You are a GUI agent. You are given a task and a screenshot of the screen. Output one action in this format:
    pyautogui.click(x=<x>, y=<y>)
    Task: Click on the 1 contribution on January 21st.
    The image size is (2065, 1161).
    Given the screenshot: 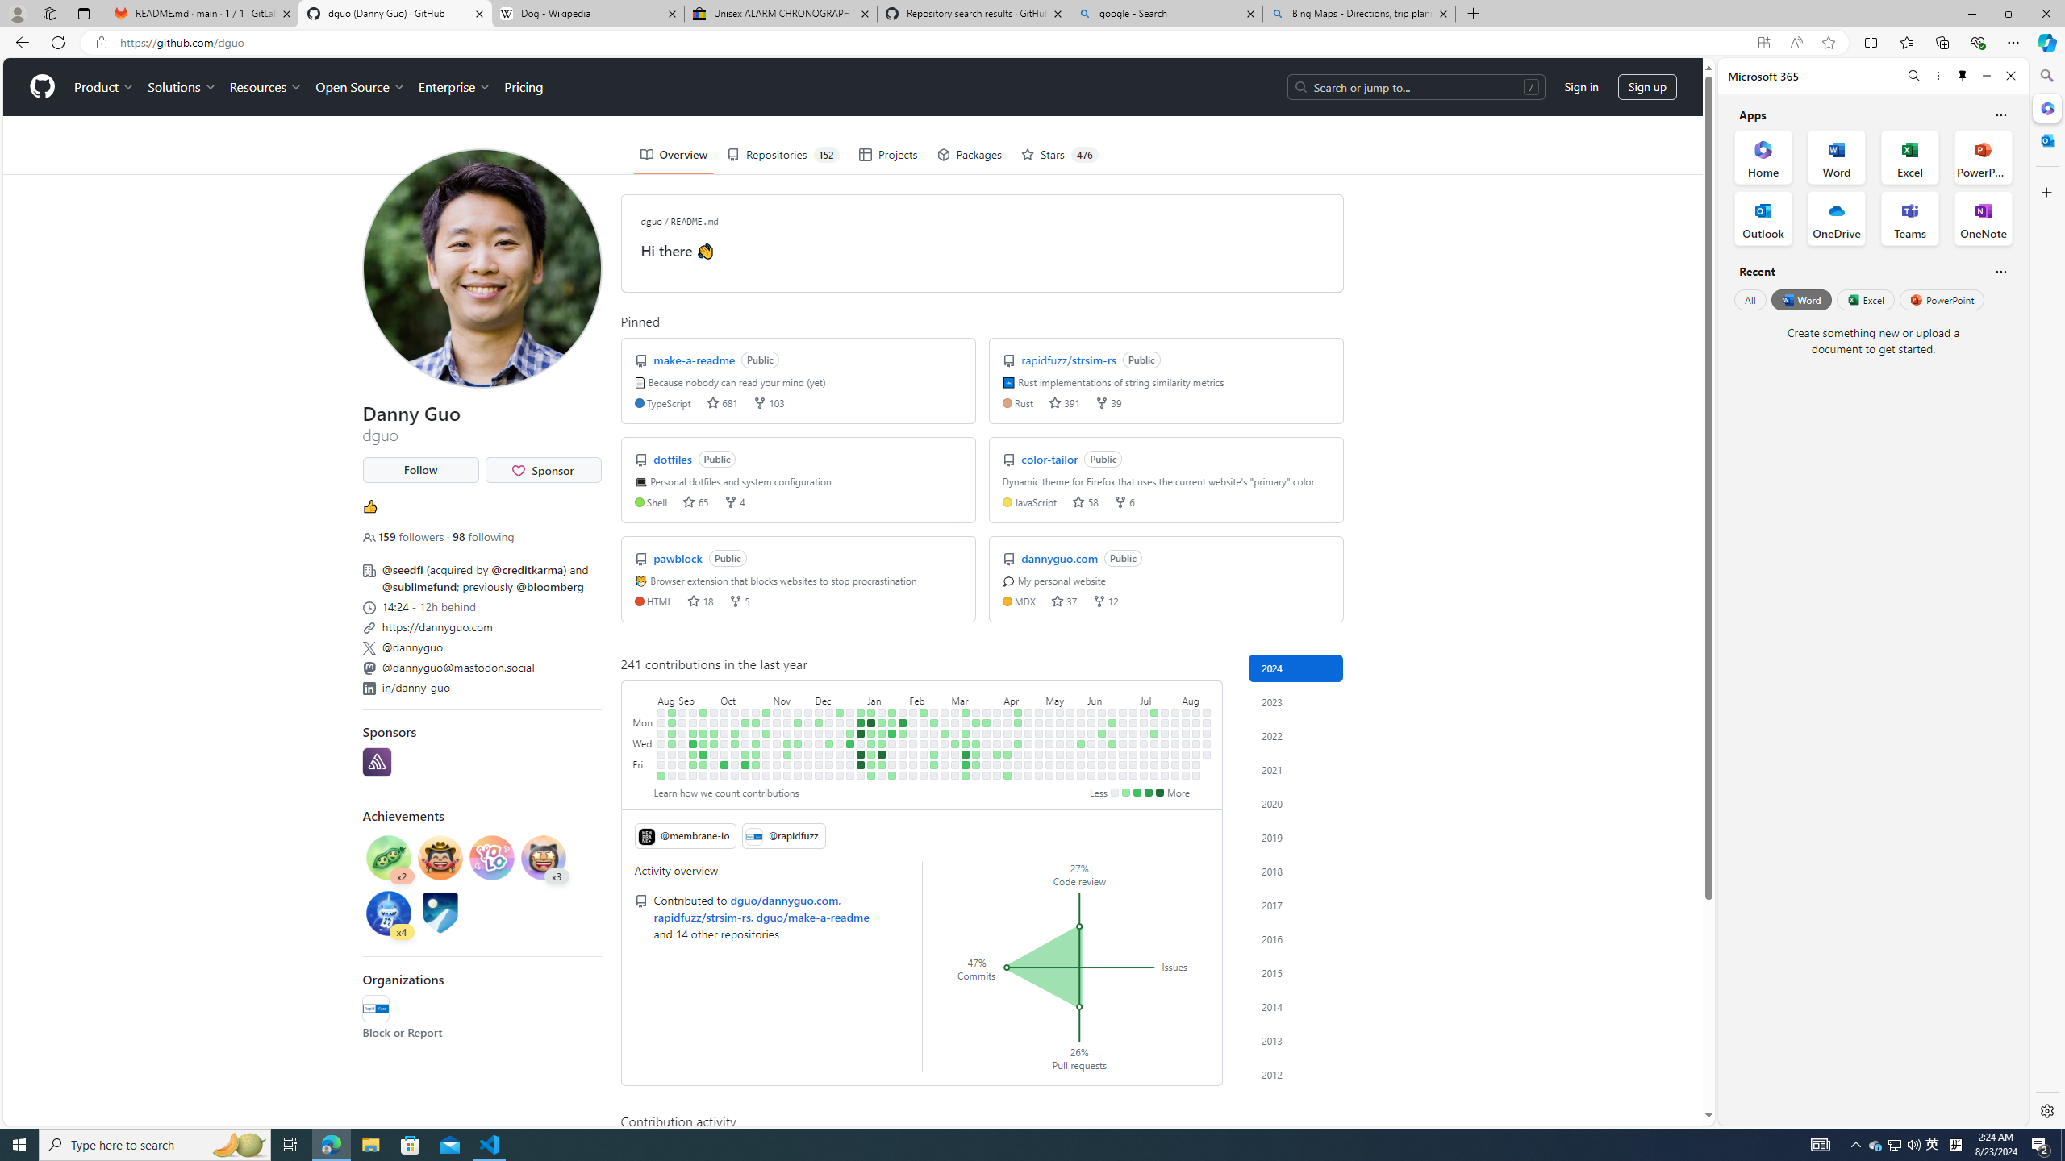 What is the action you would take?
    pyautogui.click(x=892, y=712)
    